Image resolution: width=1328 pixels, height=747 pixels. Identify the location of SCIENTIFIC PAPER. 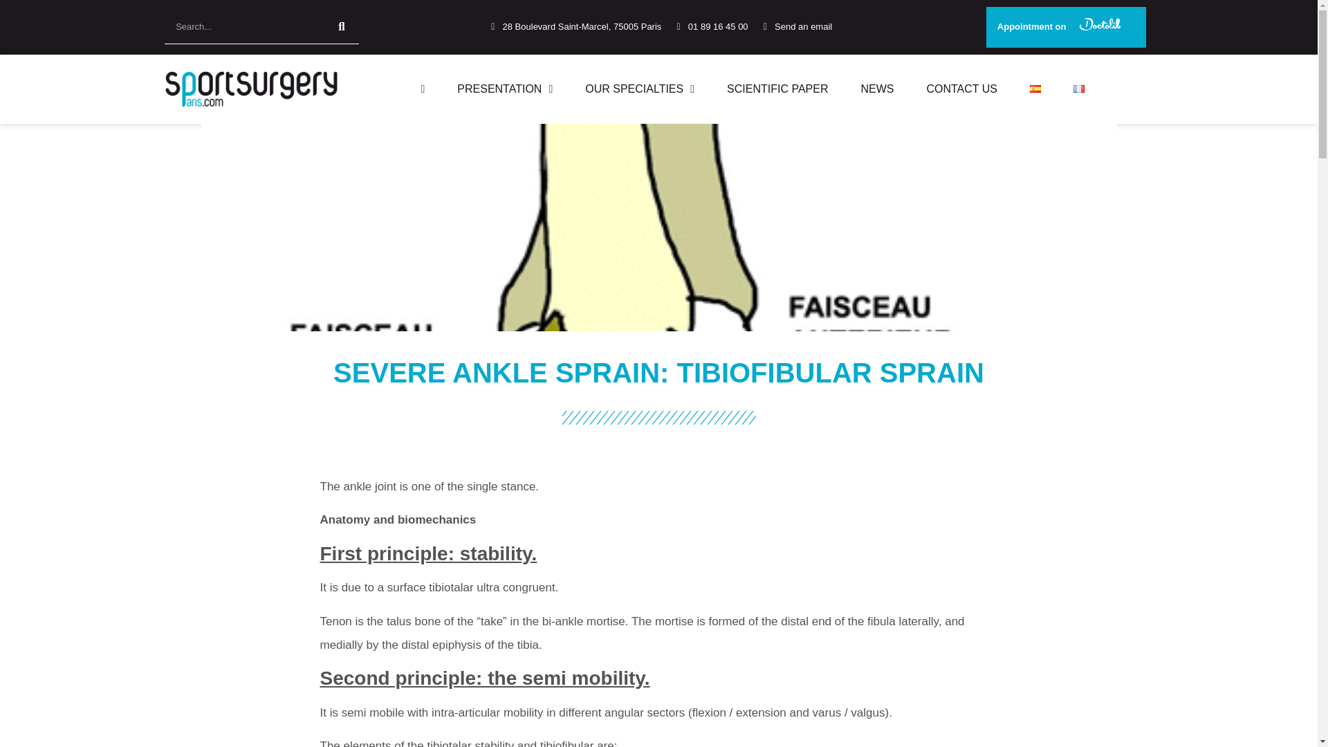
(777, 89).